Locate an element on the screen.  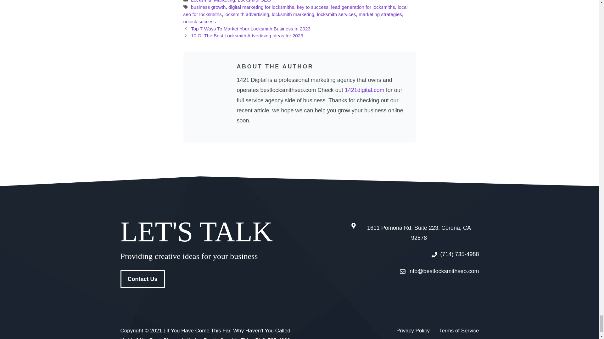
local seo for locksmiths is located at coordinates (295, 11).